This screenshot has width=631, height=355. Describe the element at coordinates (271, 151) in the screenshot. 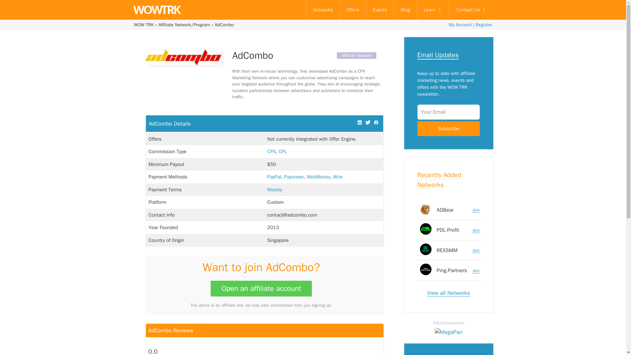

I see `CPA` at that location.